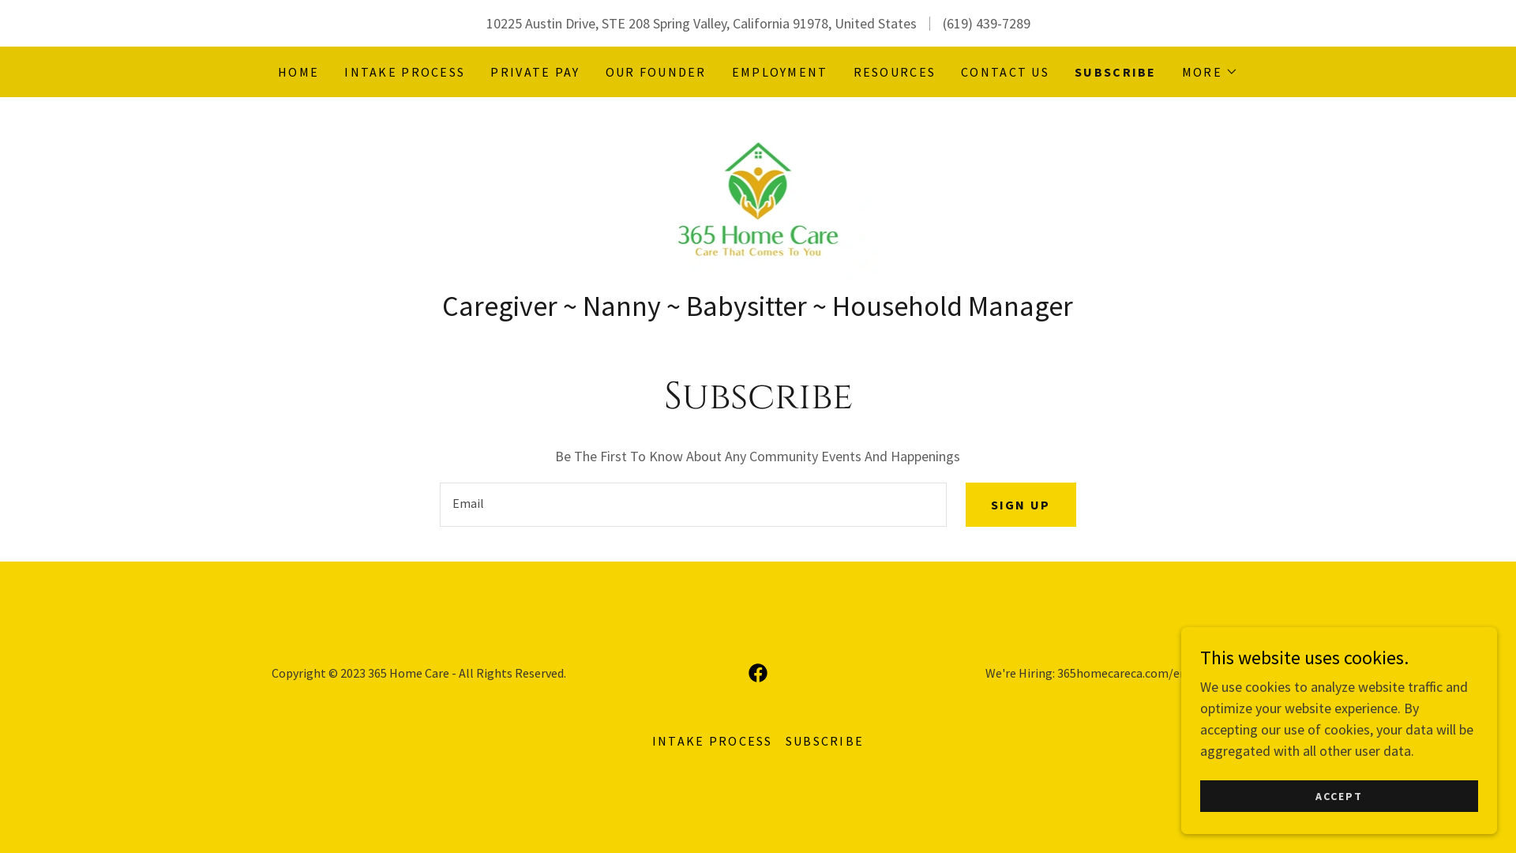 This screenshot has width=1516, height=853. Describe the element at coordinates (825, 741) in the screenshot. I see `SUBSCRIBE` at that location.